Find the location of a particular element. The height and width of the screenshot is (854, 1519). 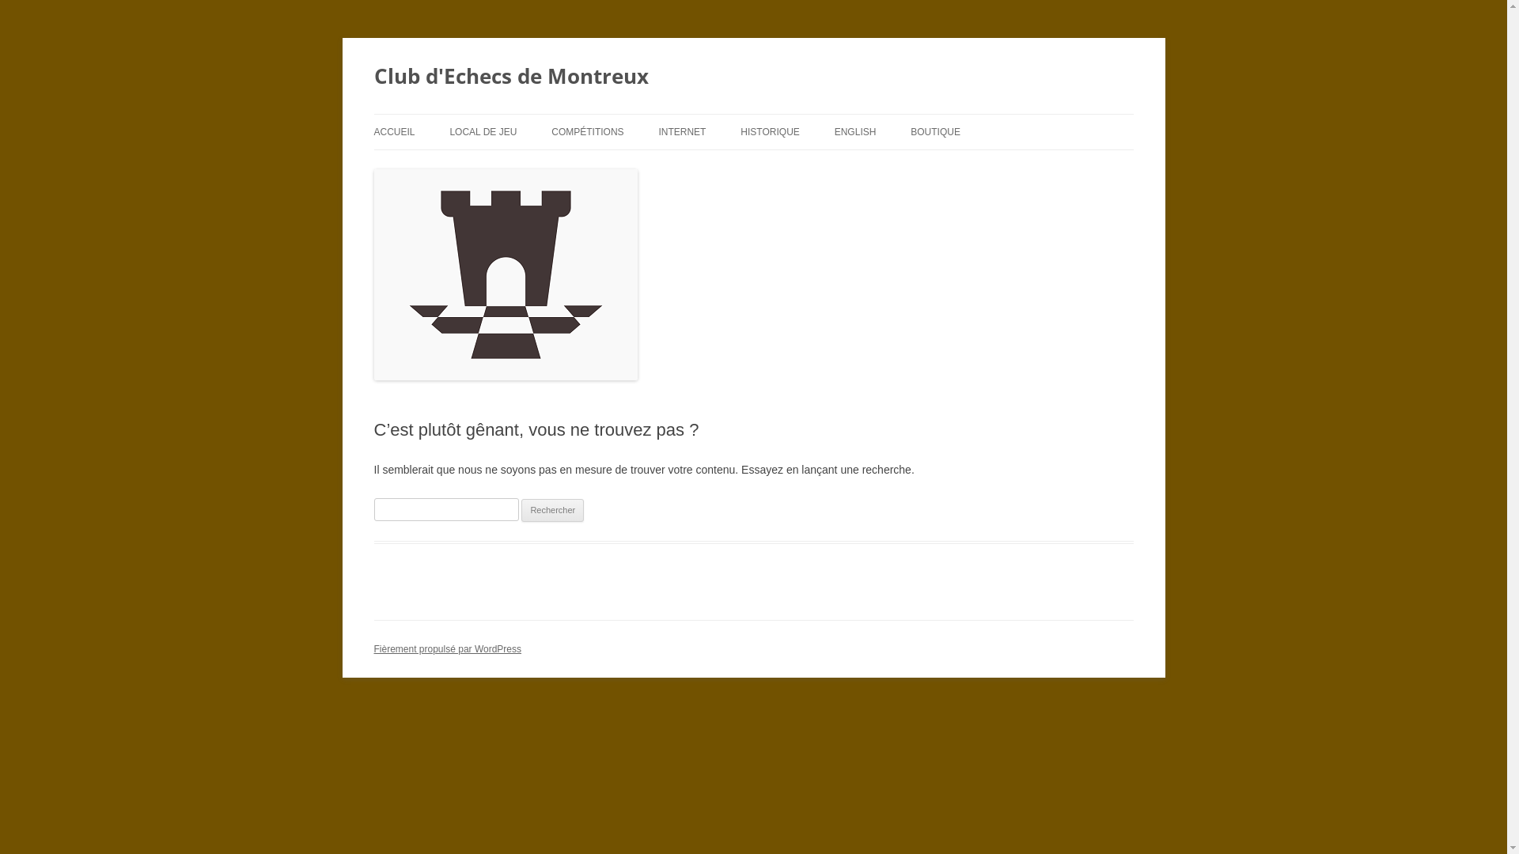

Club d'Echecs de Montreux is located at coordinates (511, 76).